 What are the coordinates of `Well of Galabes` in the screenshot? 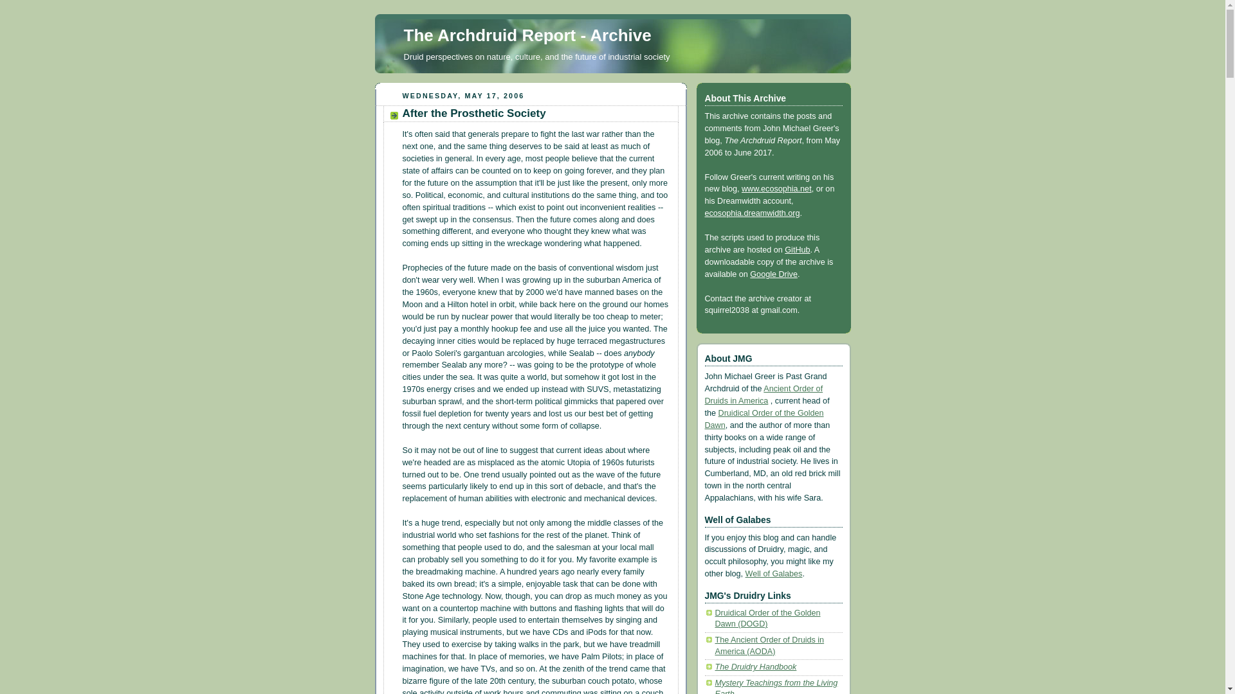 It's located at (774, 573).